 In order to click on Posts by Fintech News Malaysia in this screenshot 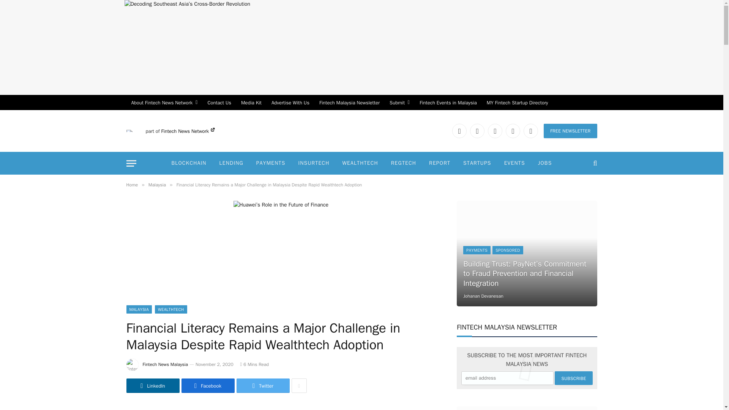, I will do `click(166, 364)`.